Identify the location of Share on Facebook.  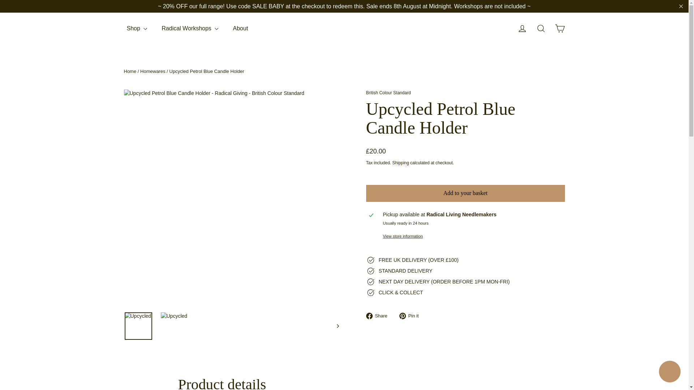
(379, 316).